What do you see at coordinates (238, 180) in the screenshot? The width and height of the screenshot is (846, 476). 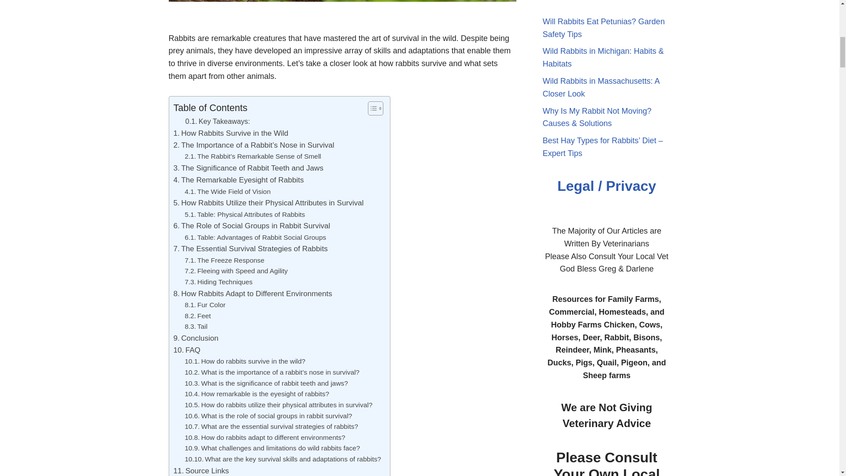 I see `The Remarkable Eyesight of Rabbits` at bounding box center [238, 180].